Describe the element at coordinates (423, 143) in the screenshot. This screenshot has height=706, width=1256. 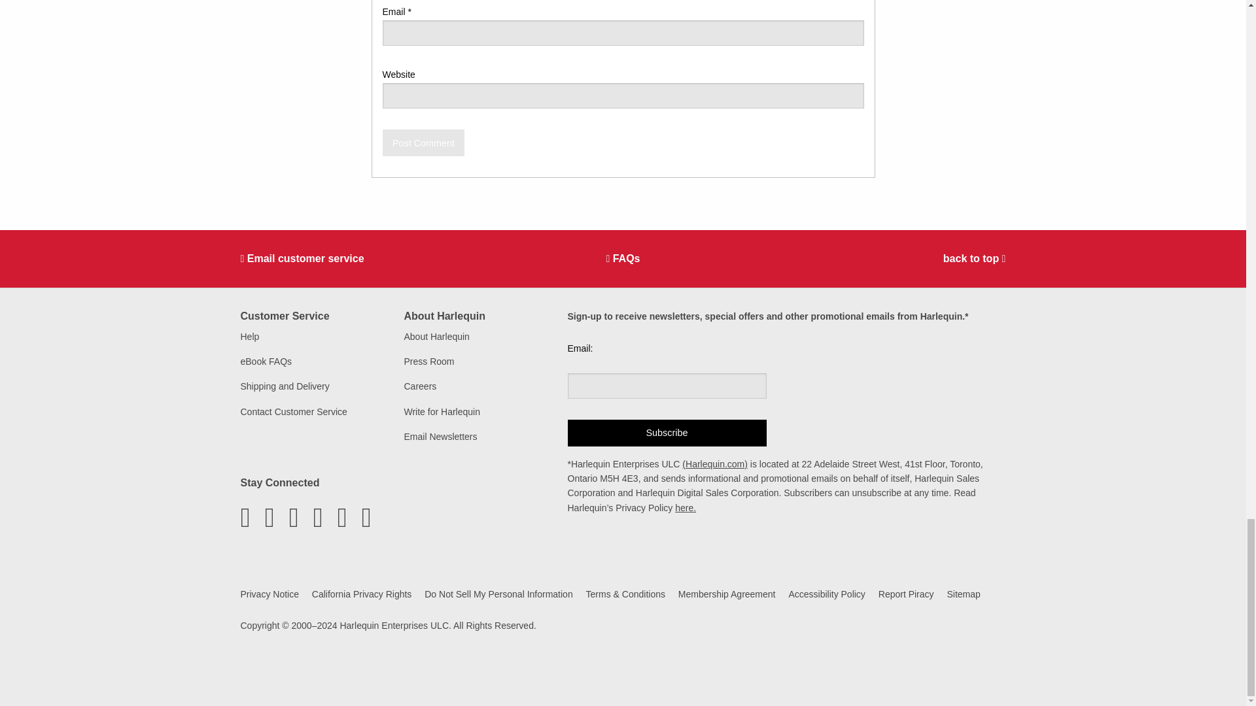
I see `Post Comment` at that location.